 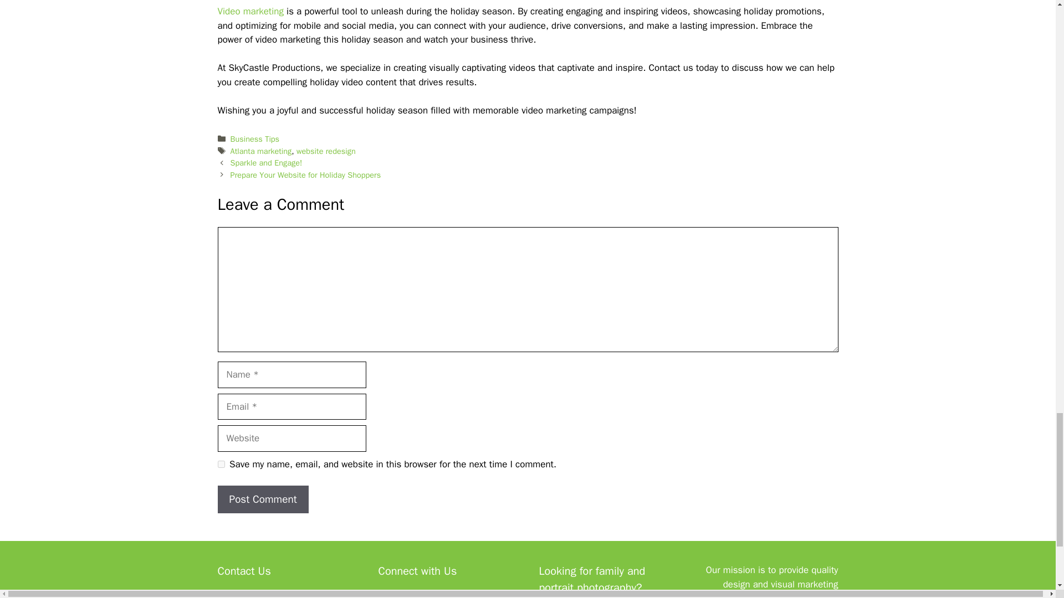 I want to click on Prepare Your Website for Holiday Shoppers, so click(x=306, y=175).